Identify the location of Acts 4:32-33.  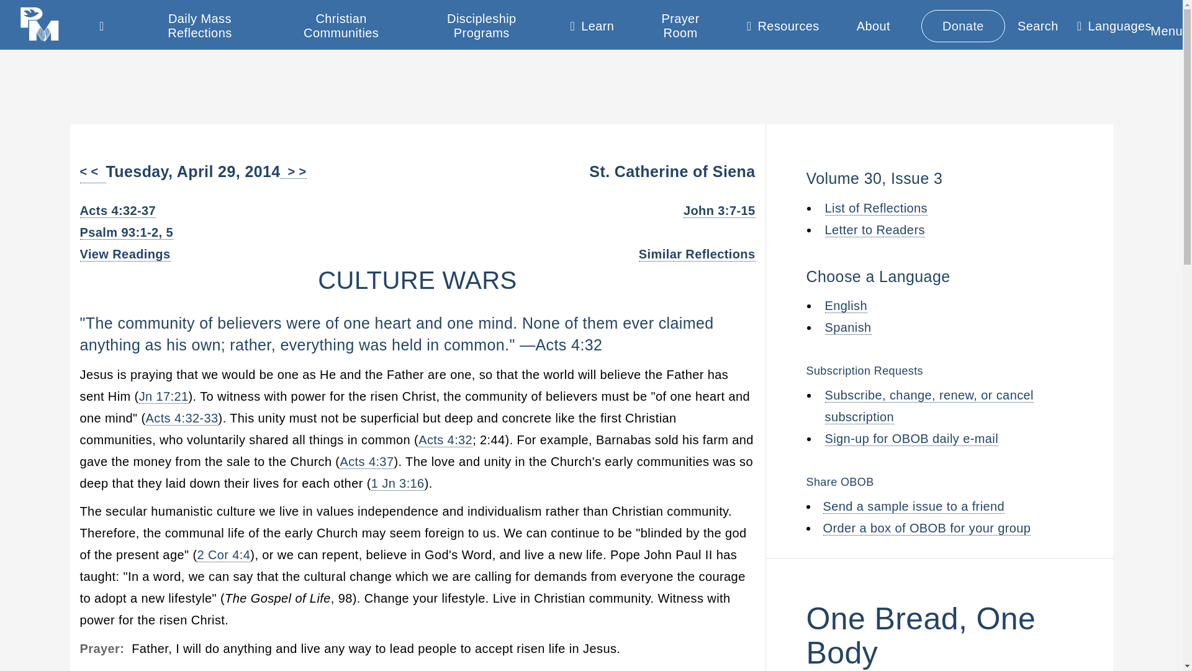
(181, 418).